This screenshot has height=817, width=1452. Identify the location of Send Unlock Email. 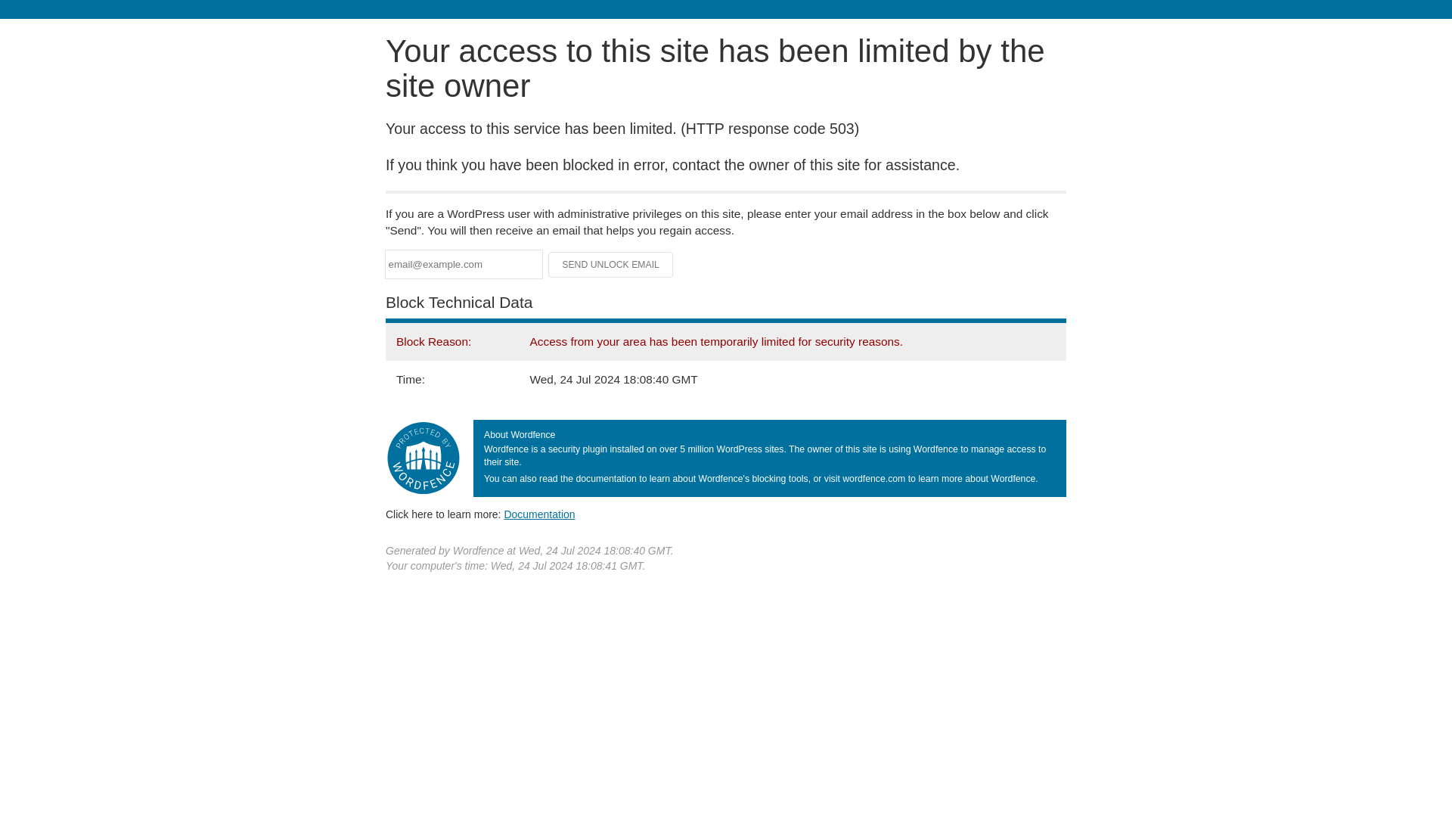
(611, 265).